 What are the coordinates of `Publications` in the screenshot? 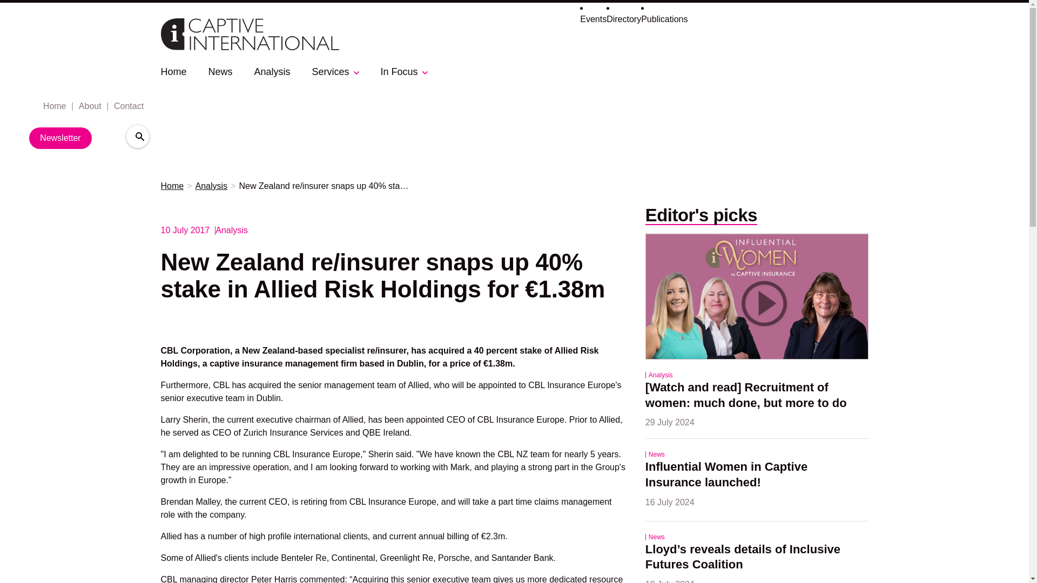 It's located at (664, 19).